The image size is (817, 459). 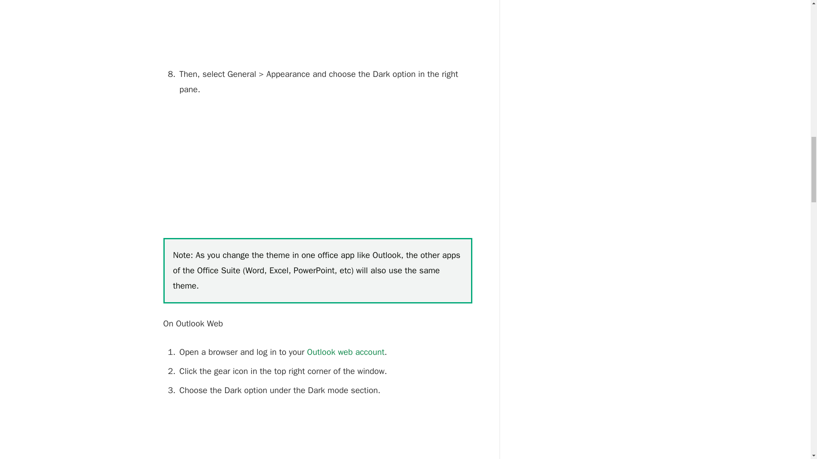 I want to click on Outlook web account, so click(x=346, y=352).